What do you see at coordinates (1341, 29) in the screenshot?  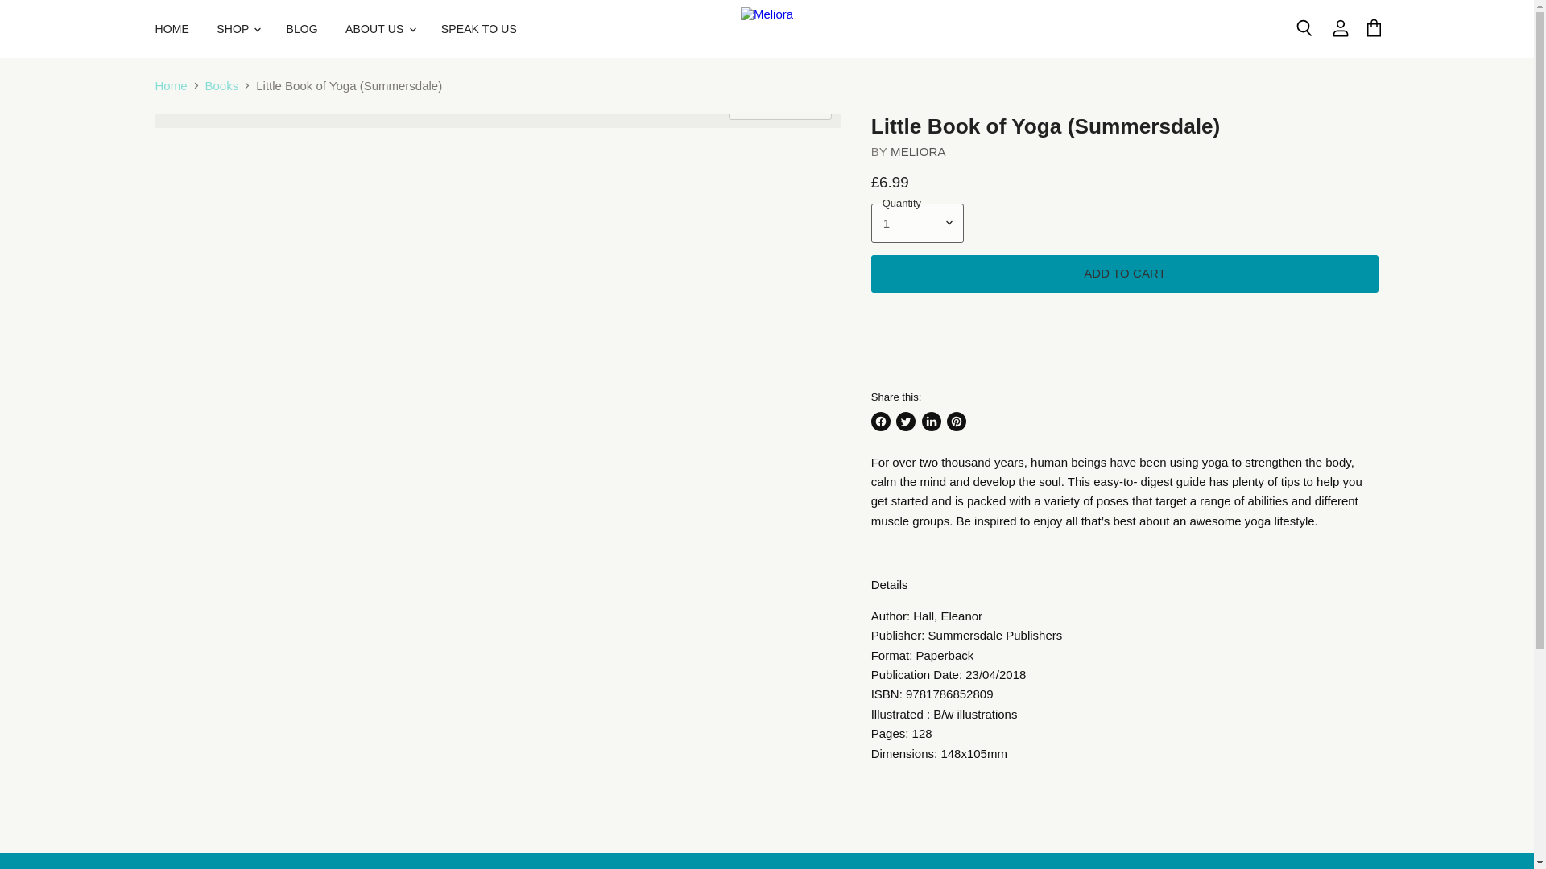 I see `View account` at bounding box center [1341, 29].